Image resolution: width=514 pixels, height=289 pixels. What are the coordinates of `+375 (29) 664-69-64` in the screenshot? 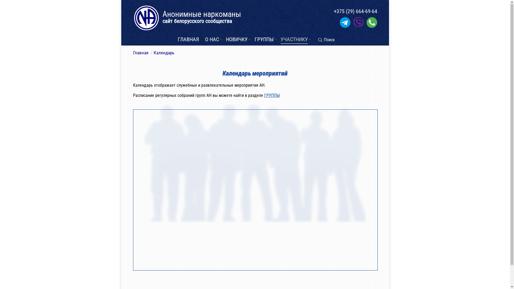 It's located at (355, 12).